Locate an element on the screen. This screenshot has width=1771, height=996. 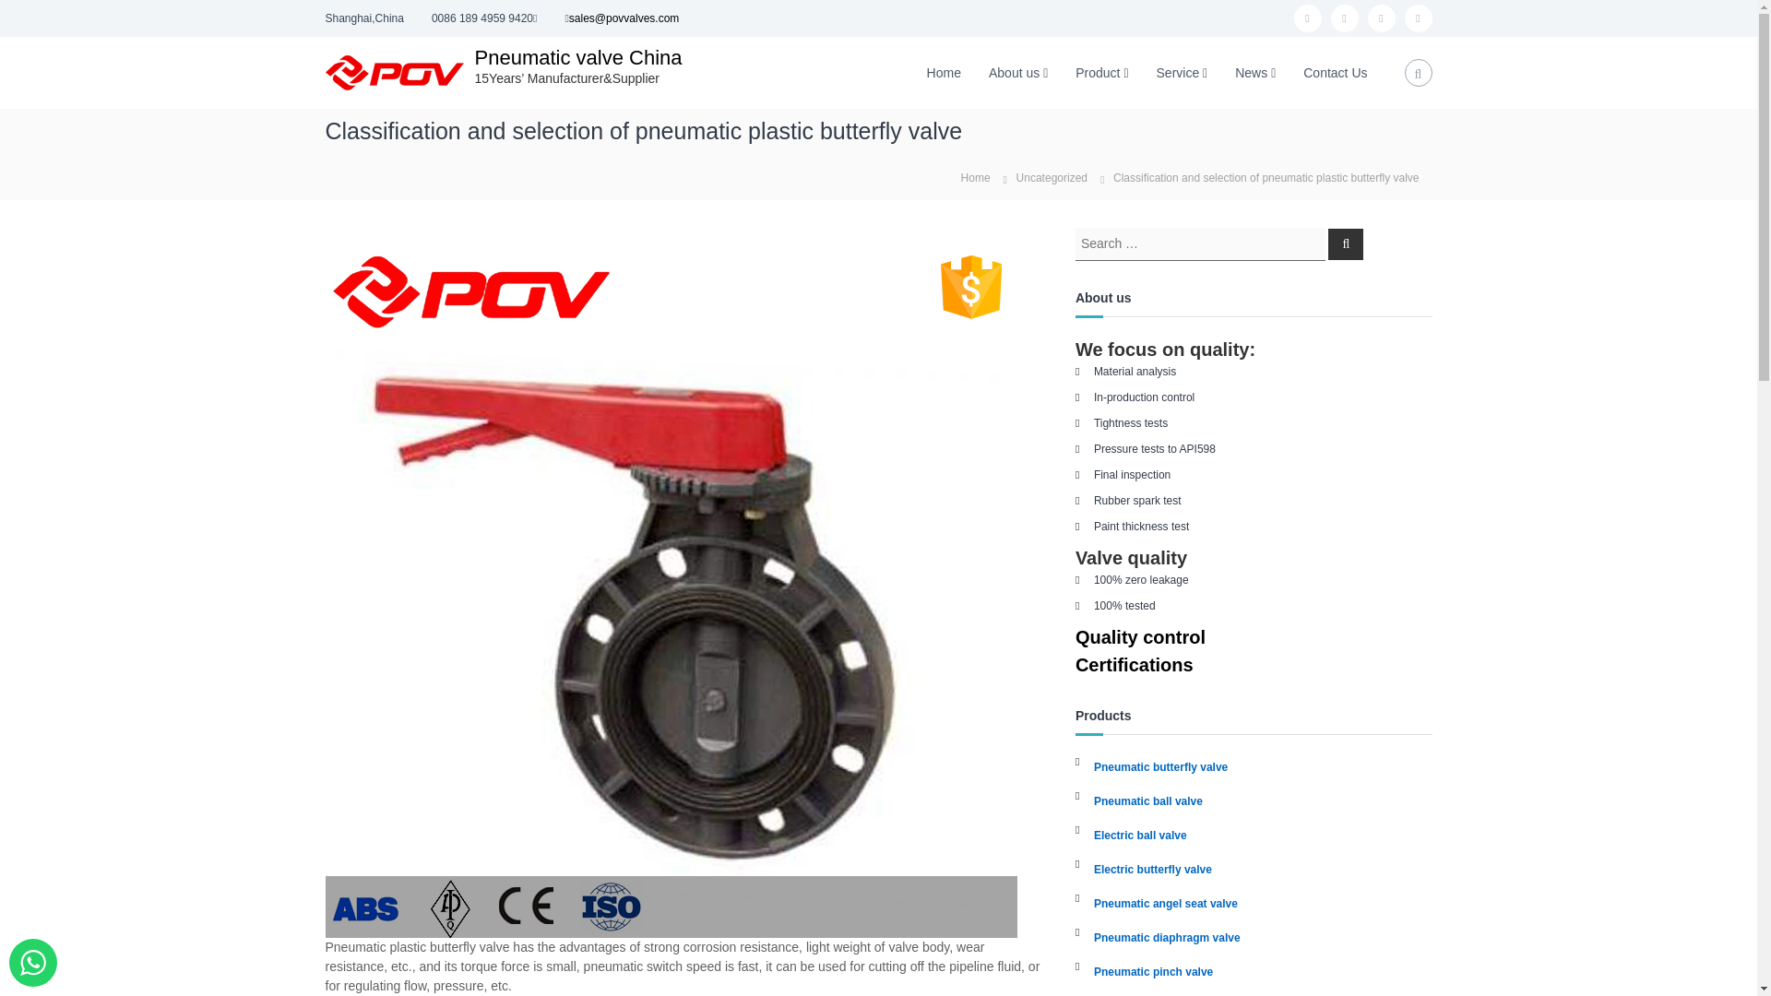
facebook is located at coordinates (1306, 18).